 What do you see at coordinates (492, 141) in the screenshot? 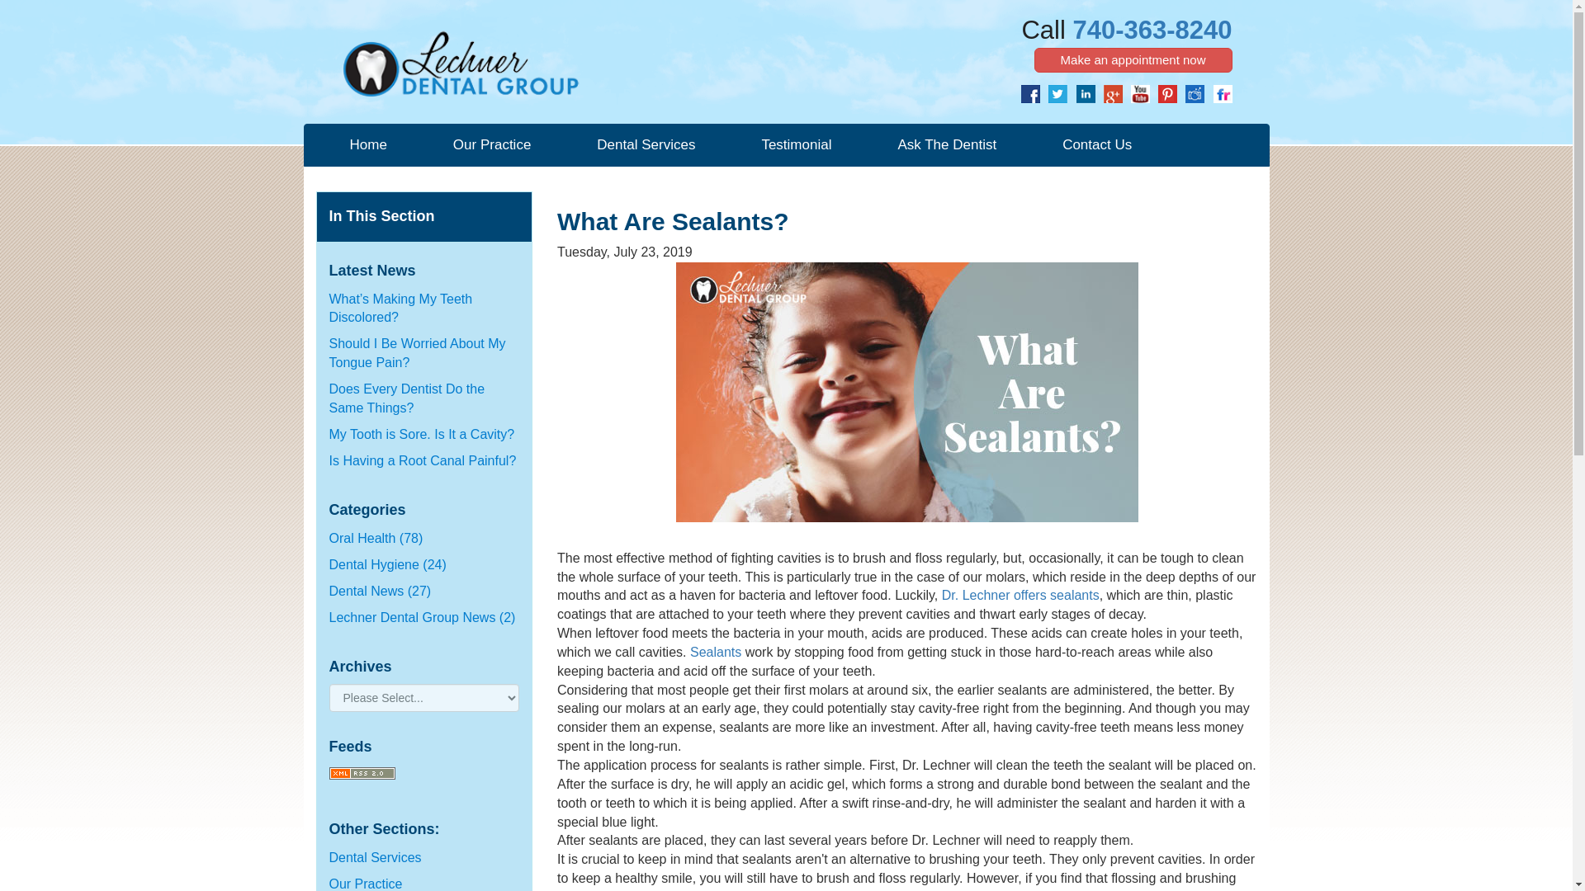
I see `Our Practice` at bounding box center [492, 141].